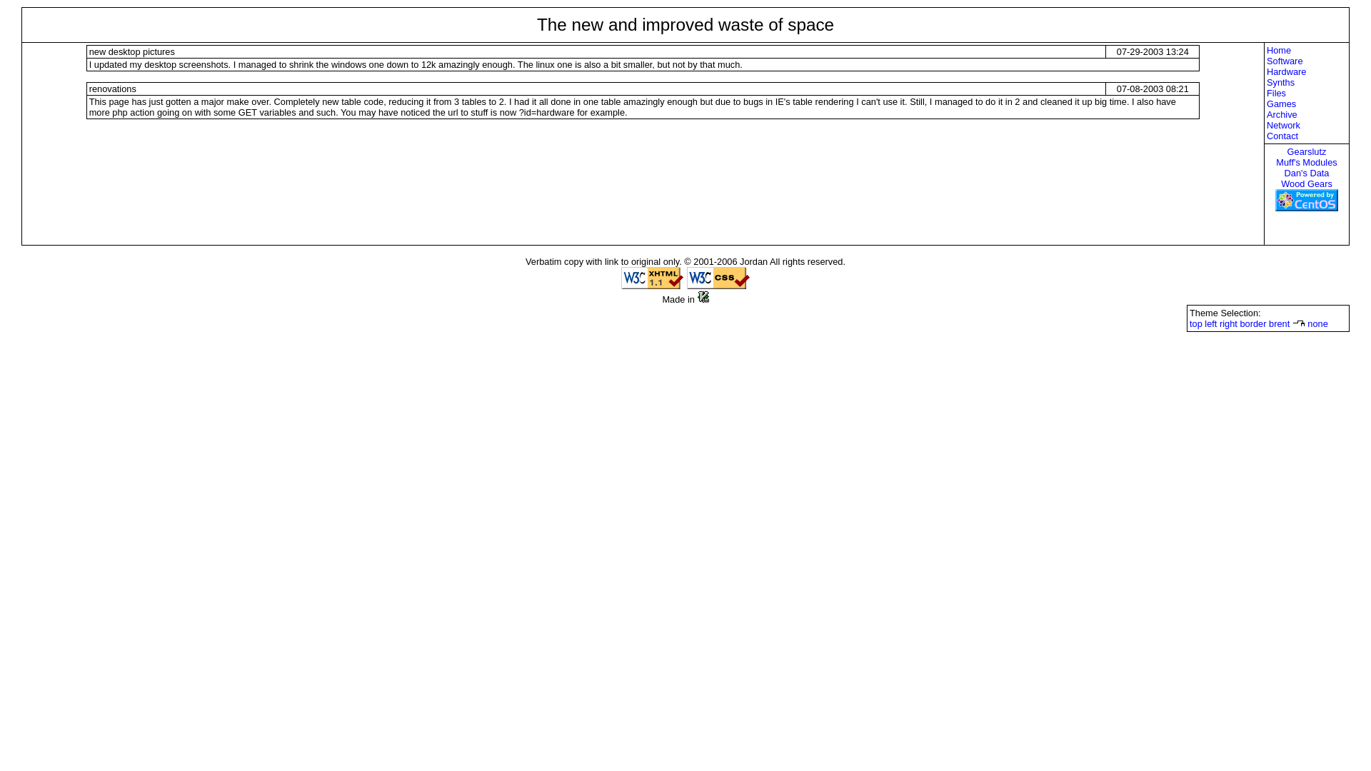  What do you see at coordinates (1280, 324) in the screenshot?
I see `brent` at bounding box center [1280, 324].